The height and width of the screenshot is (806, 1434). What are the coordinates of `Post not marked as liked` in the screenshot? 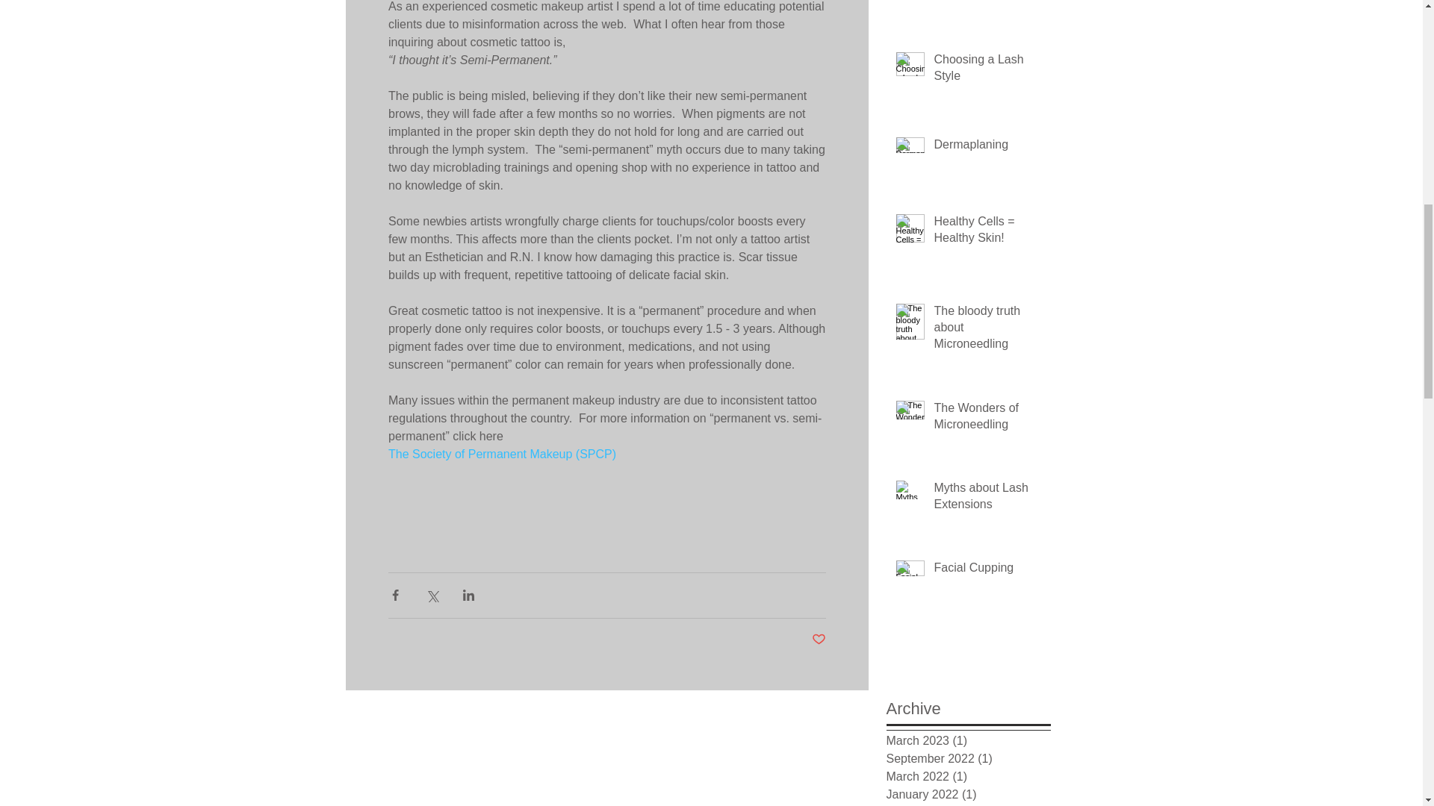 It's located at (819, 640).